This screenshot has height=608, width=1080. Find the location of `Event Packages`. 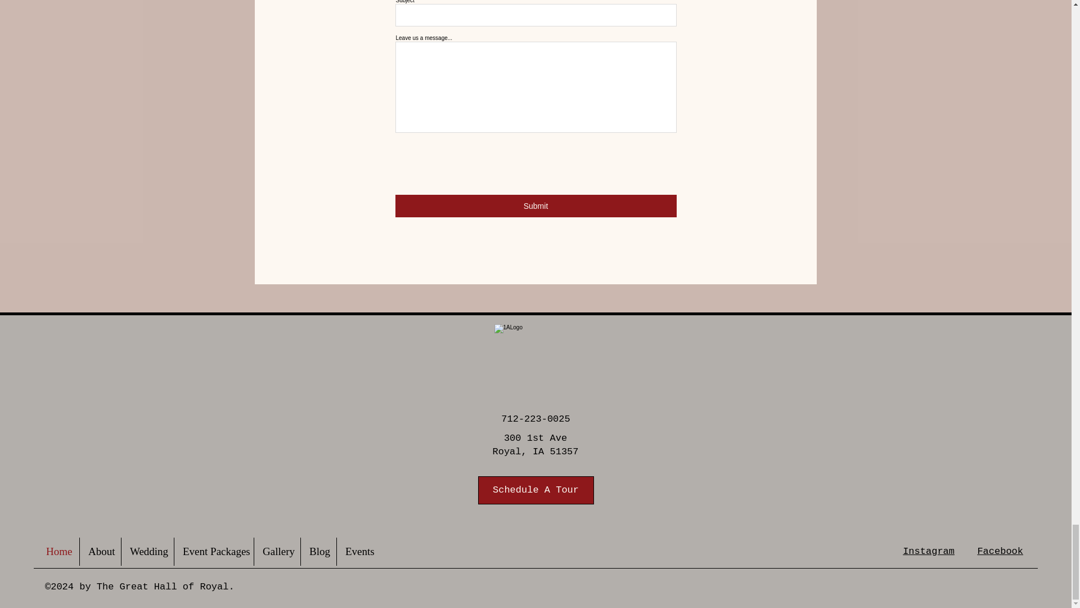

Event Packages is located at coordinates (214, 552).